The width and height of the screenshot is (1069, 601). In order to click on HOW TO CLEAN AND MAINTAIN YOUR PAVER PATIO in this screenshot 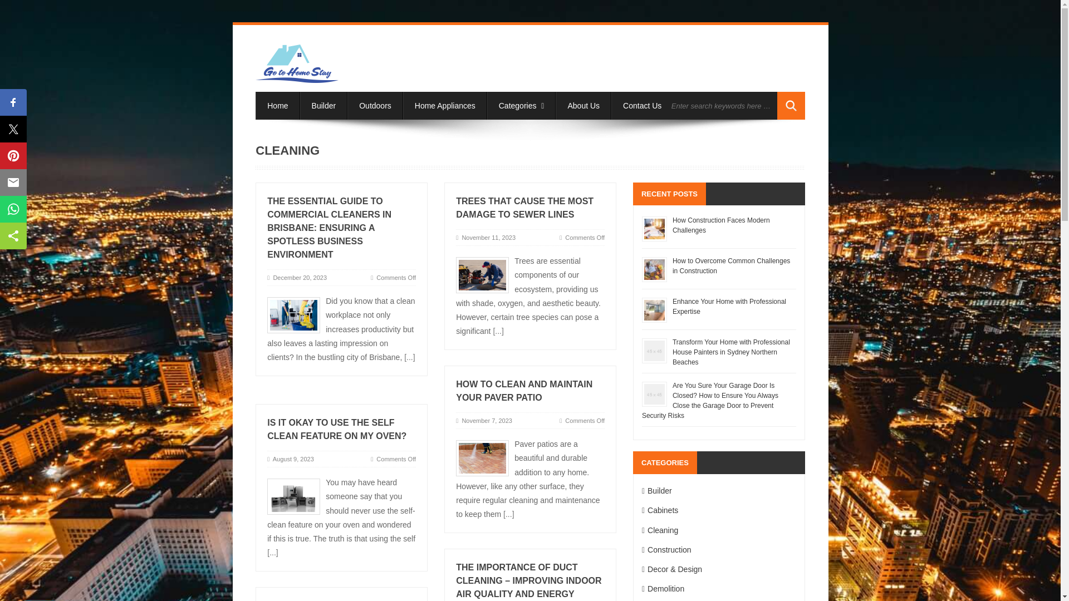, I will do `click(524, 391)`.